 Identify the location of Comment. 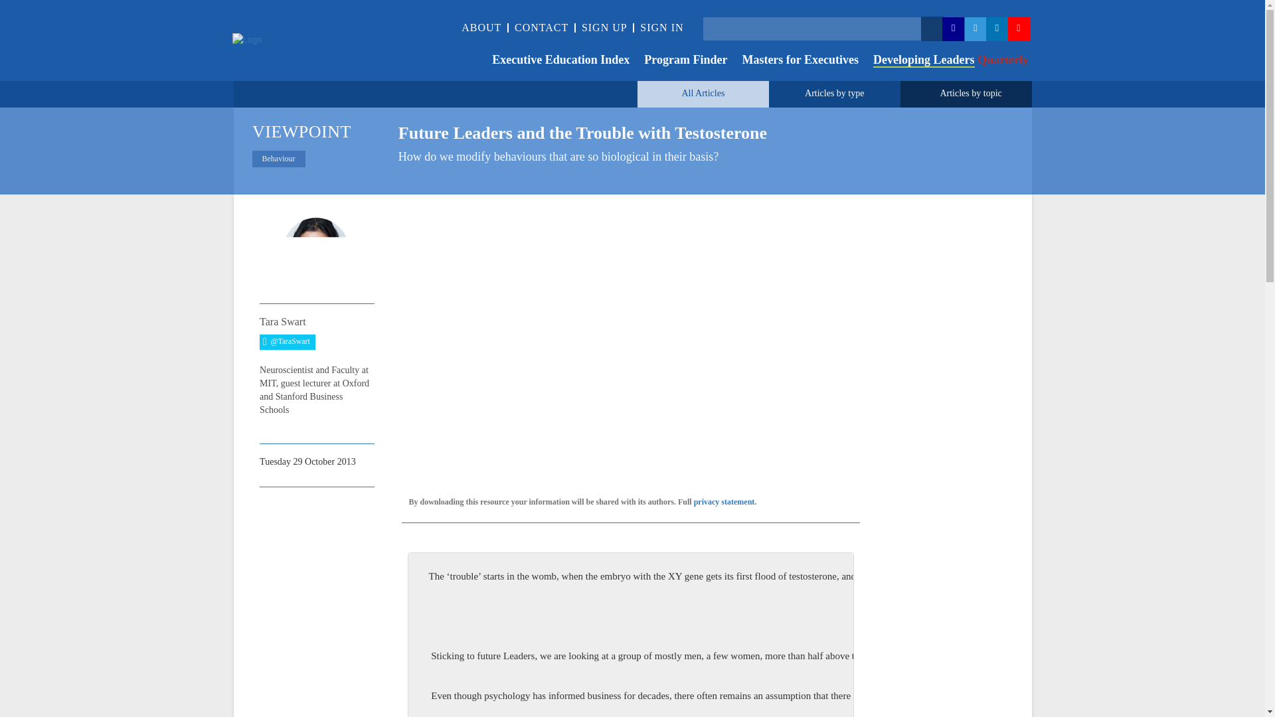
(305, 507).